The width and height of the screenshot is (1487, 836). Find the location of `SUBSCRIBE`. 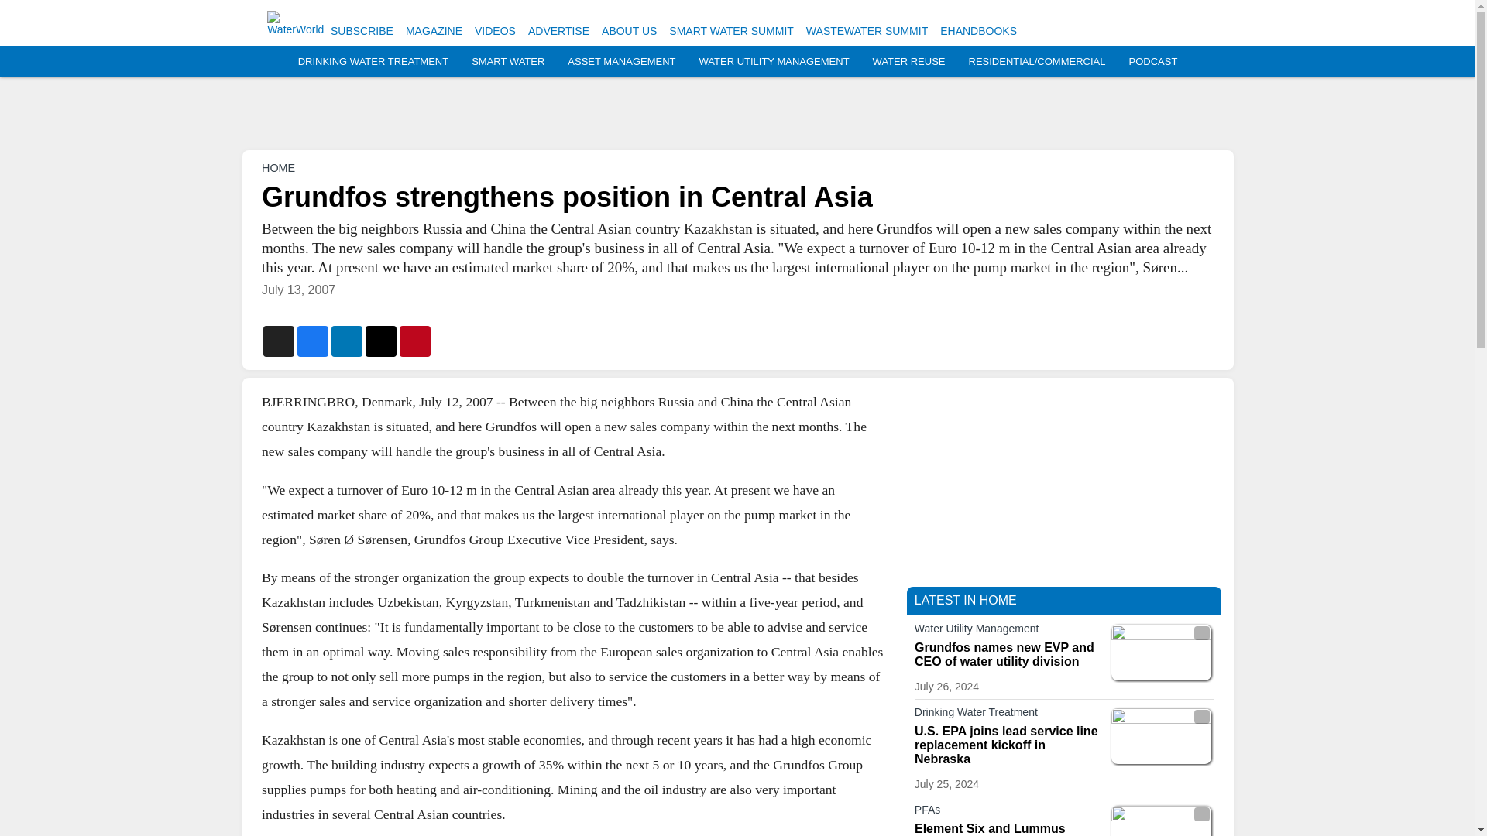

SUBSCRIBE is located at coordinates (362, 31).